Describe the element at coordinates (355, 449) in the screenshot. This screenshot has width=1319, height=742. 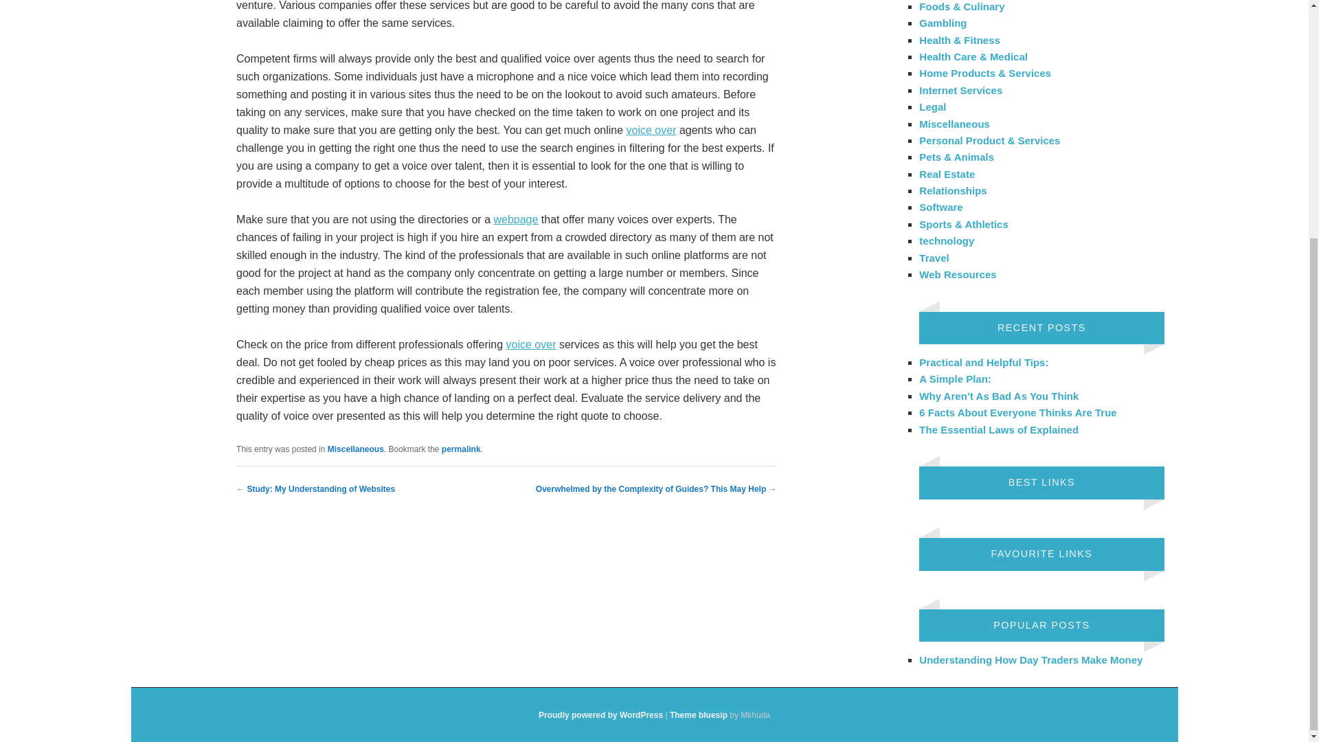
I see `Miscellaneous` at that location.